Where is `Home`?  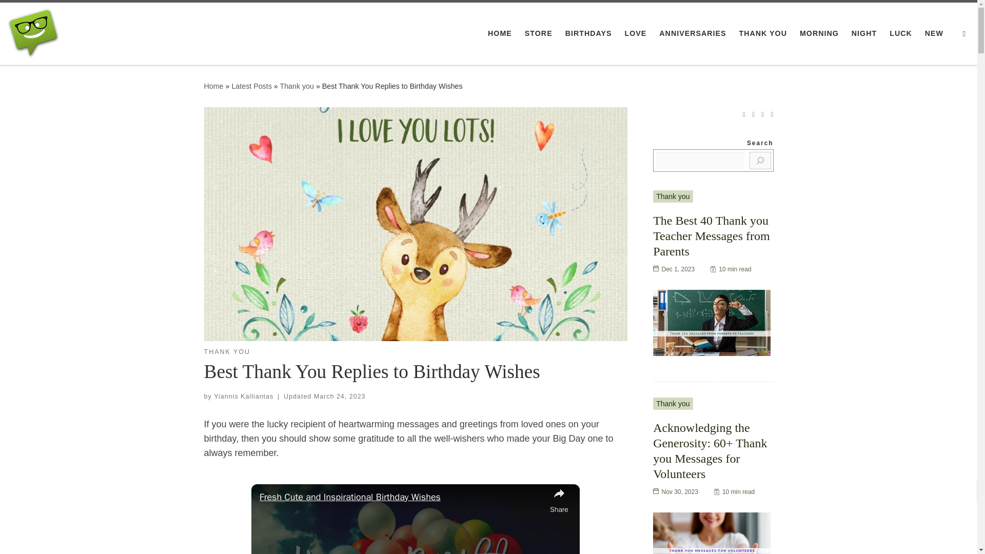 Home is located at coordinates (213, 86).